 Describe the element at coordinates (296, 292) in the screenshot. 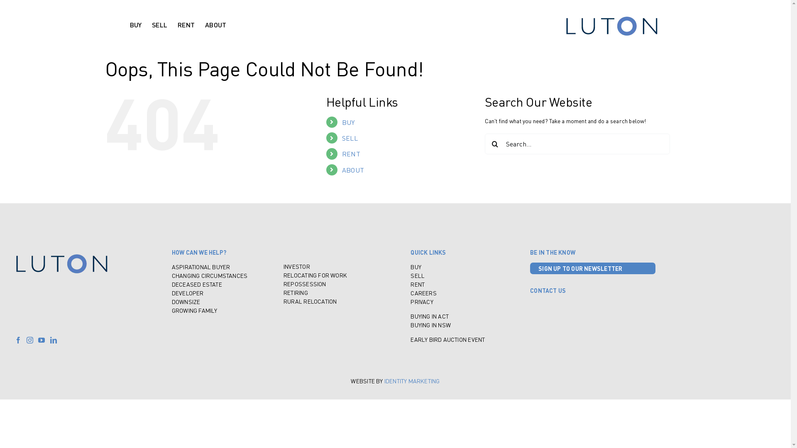

I see `RETIRING` at that location.